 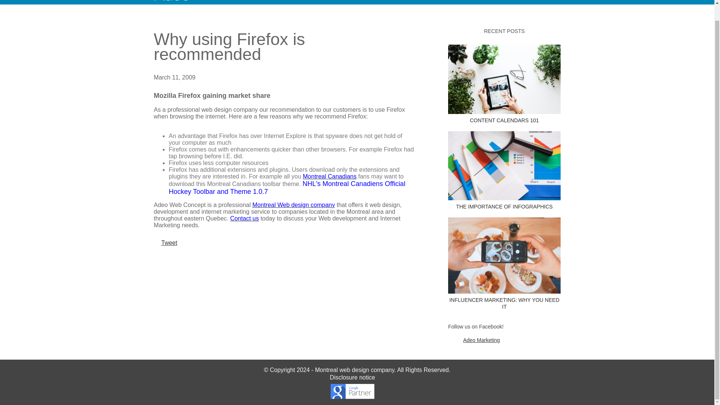 I want to click on AGENCY, so click(x=352, y=3).